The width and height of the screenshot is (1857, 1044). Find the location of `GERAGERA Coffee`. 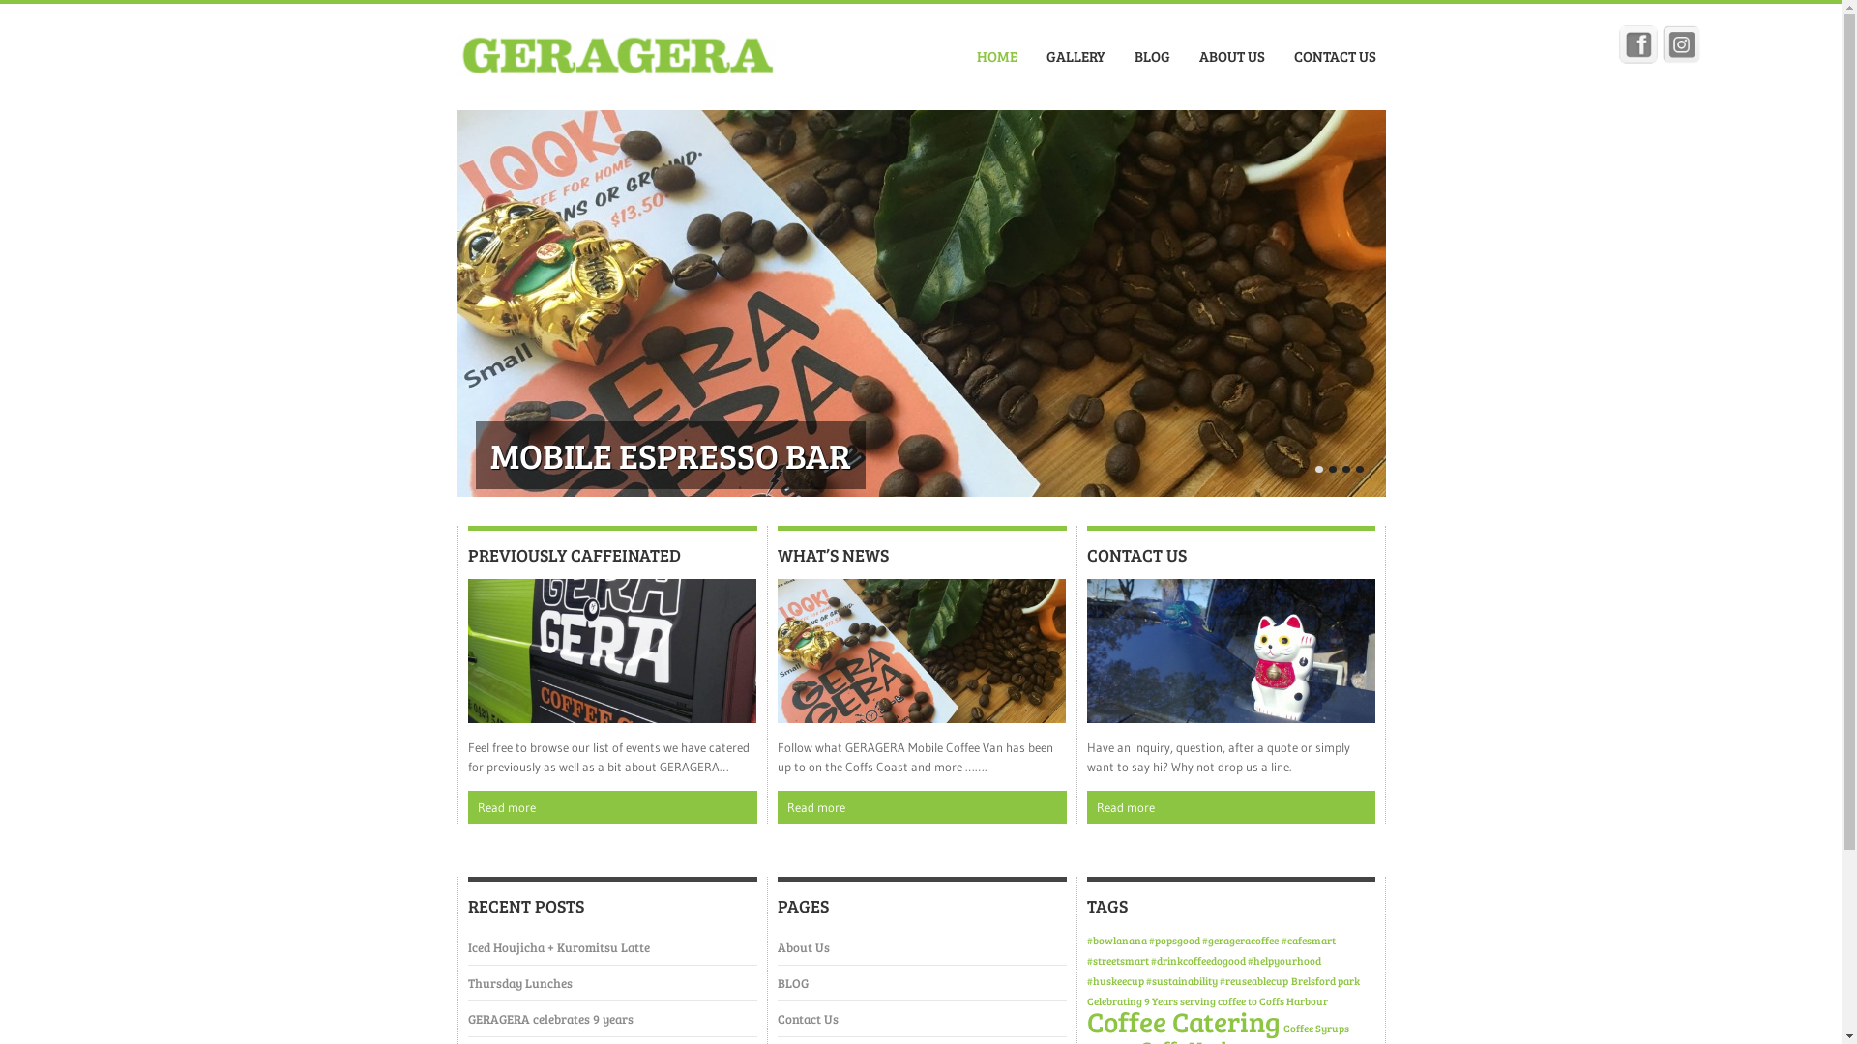

GERAGERA Coffee is located at coordinates (615, 63).